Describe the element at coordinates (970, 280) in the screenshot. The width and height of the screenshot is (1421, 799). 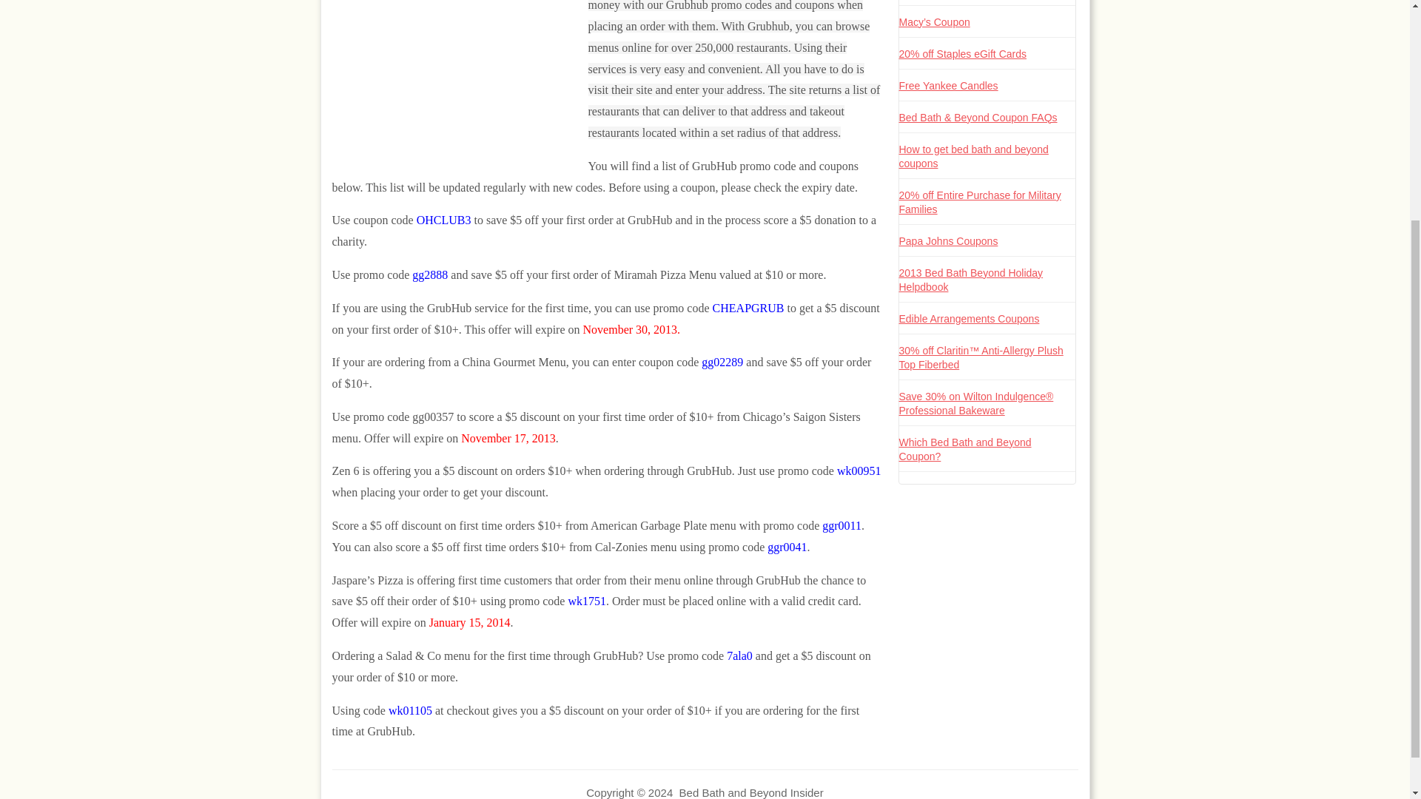
I see `2013 Bed Bath Beyond Holiday Helpdbook` at that location.